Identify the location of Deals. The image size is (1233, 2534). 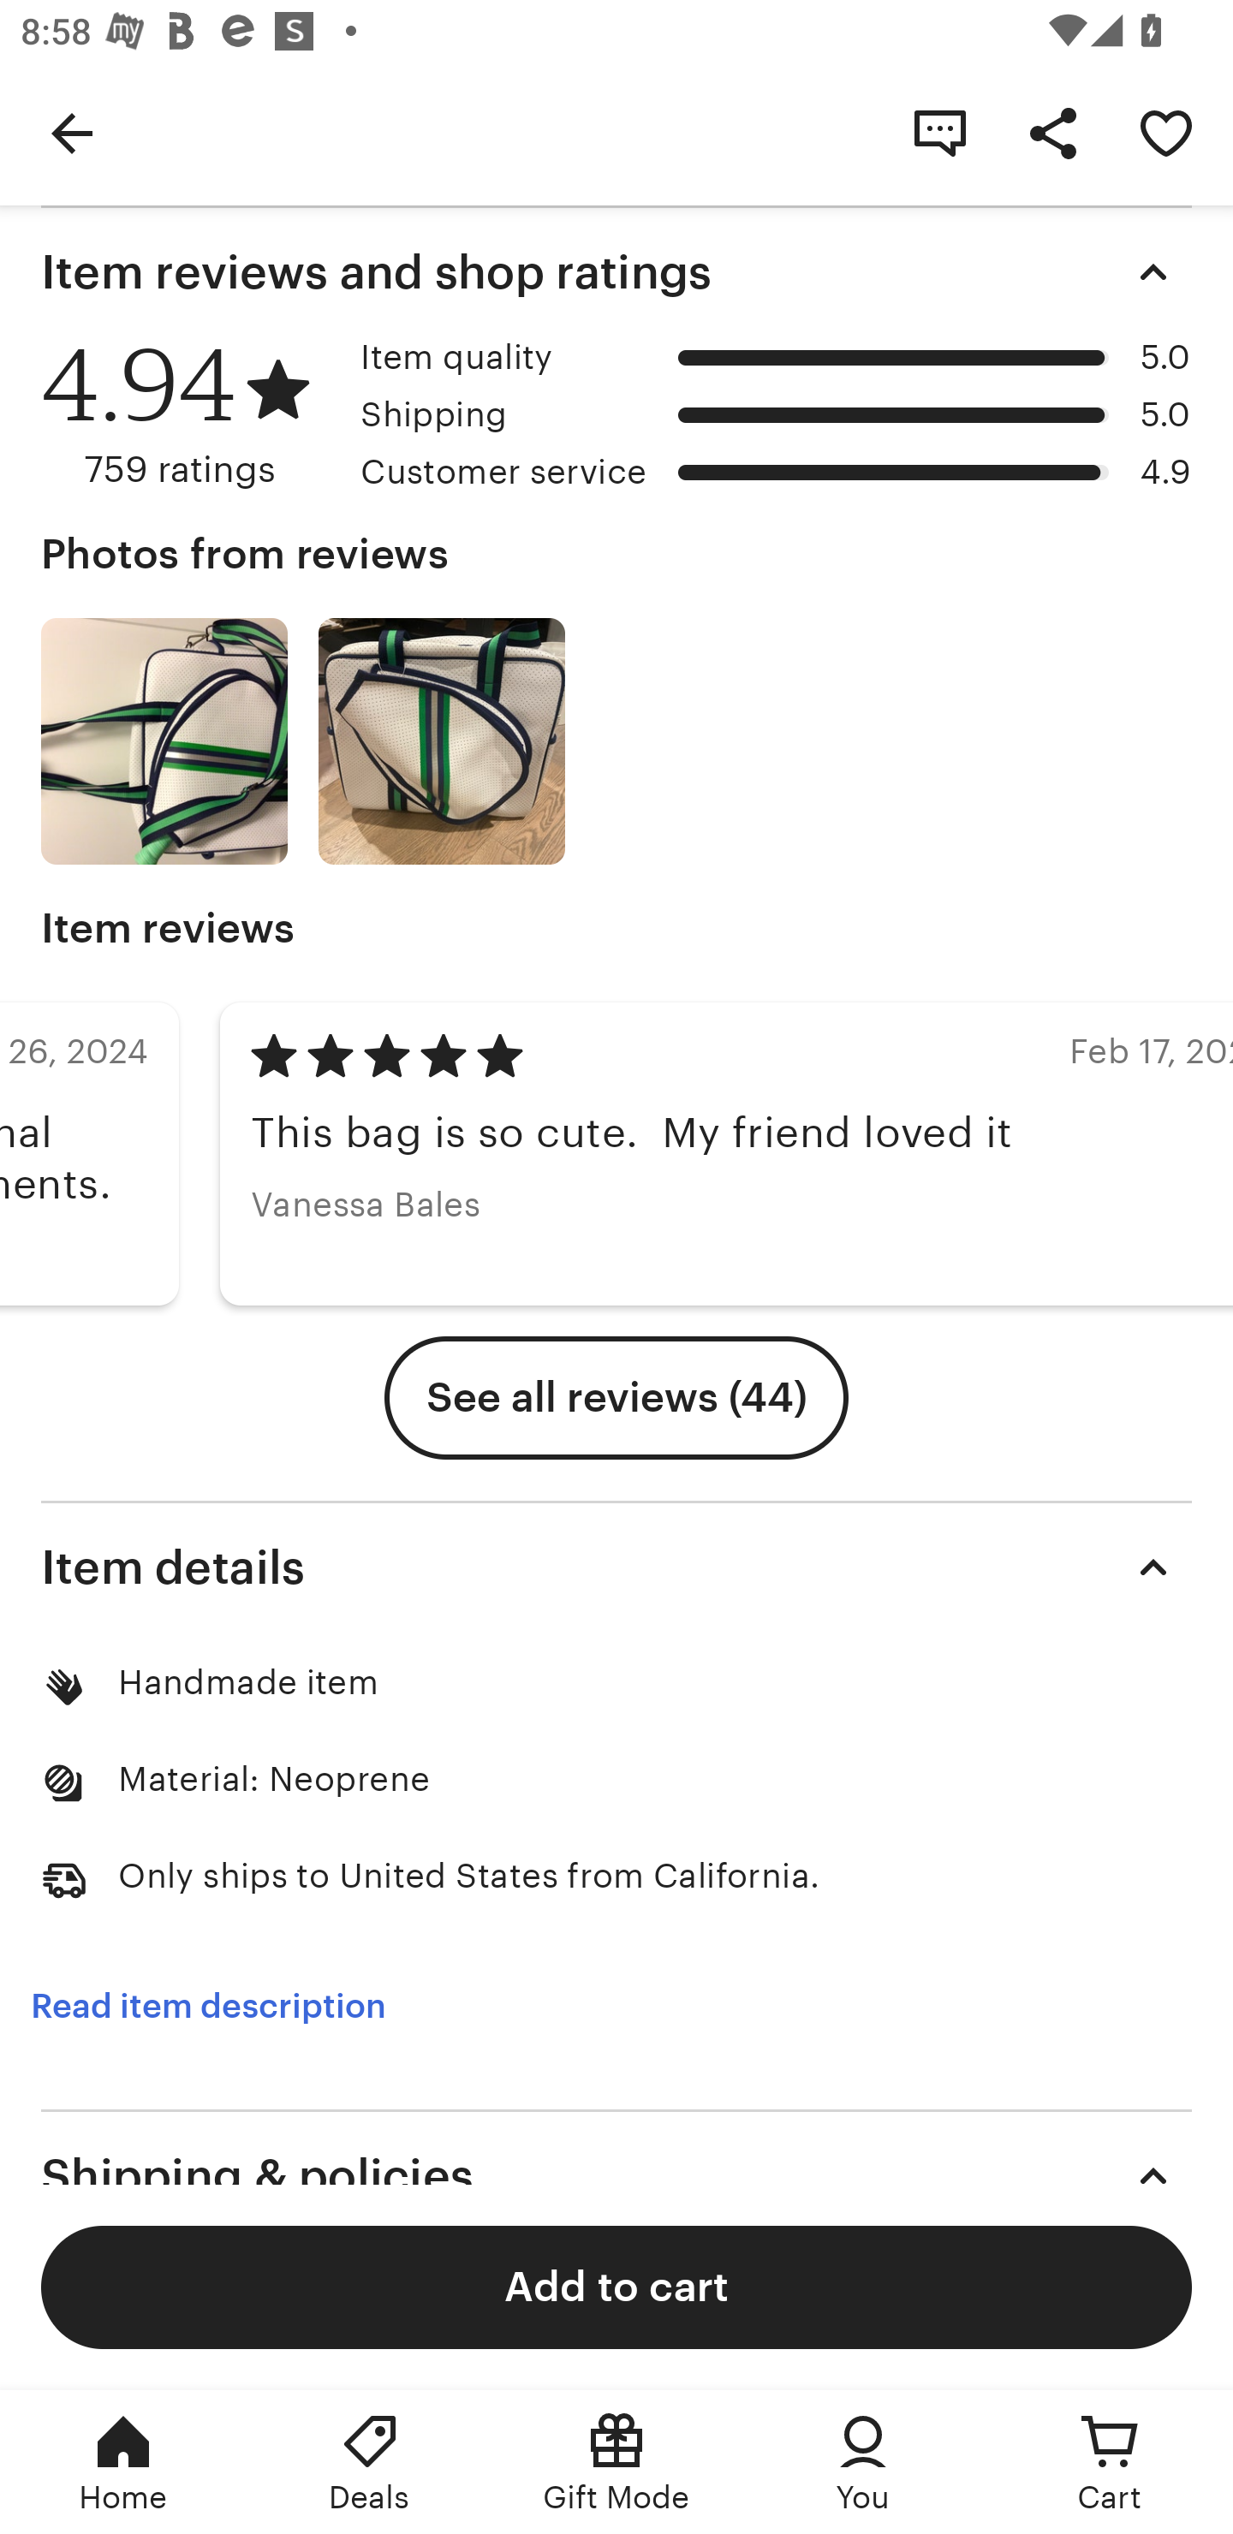
(370, 2462).